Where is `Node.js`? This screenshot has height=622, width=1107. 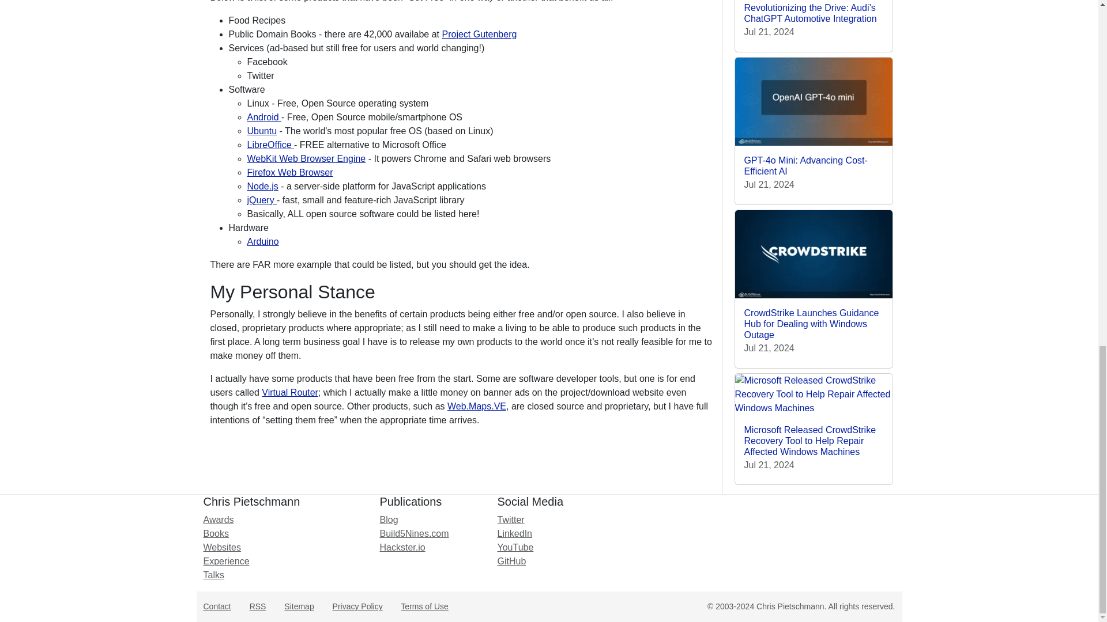 Node.js is located at coordinates (262, 186).